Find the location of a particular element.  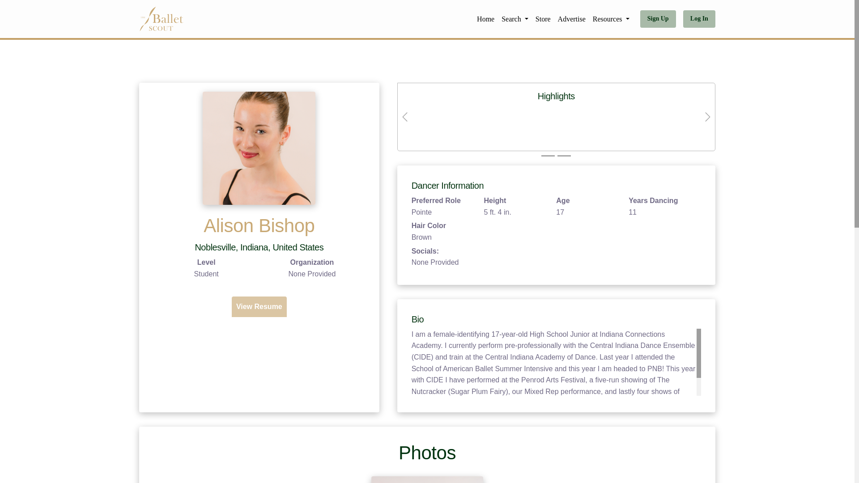

View Resume is located at coordinates (259, 307).